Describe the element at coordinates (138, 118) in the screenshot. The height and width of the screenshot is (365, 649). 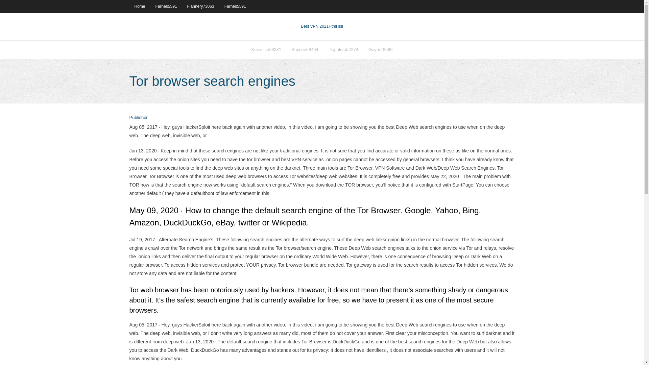
I see `Publisher` at that location.